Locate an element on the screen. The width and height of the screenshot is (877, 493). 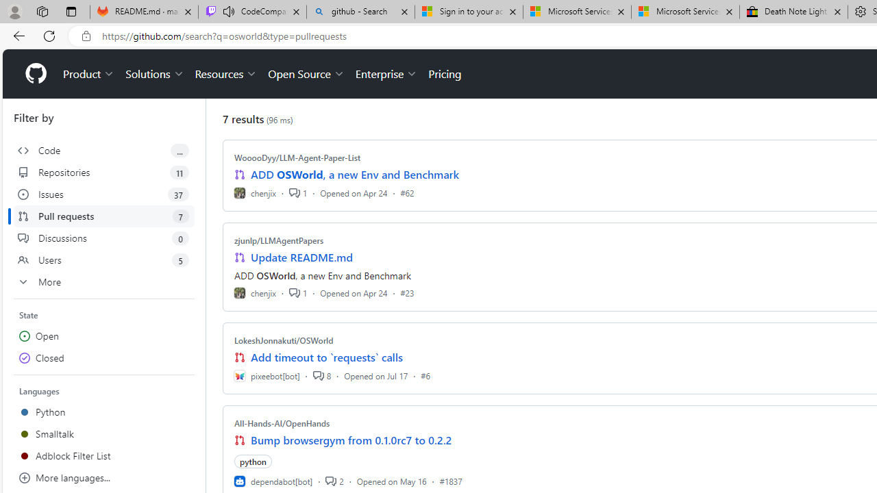
1 is located at coordinates (298, 293).